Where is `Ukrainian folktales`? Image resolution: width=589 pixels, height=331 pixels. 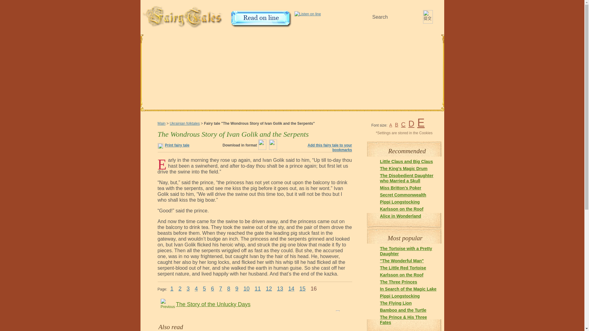
Ukrainian folktales is located at coordinates (184, 124).